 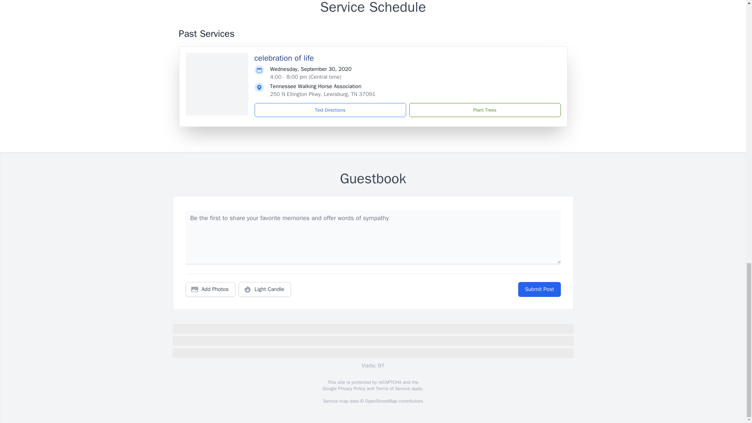 I want to click on Add Photos, so click(x=210, y=289).